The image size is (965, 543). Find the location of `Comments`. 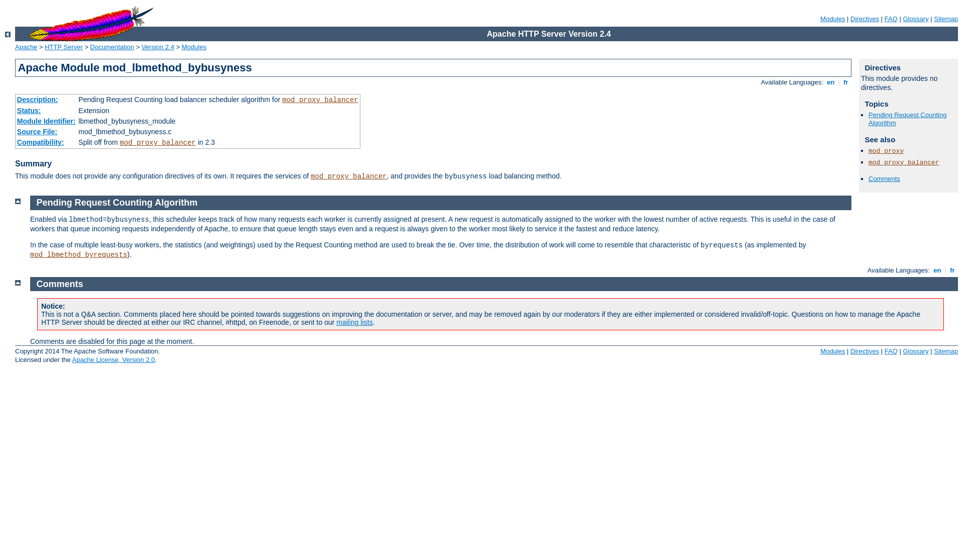

Comments is located at coordinates (60, 284).